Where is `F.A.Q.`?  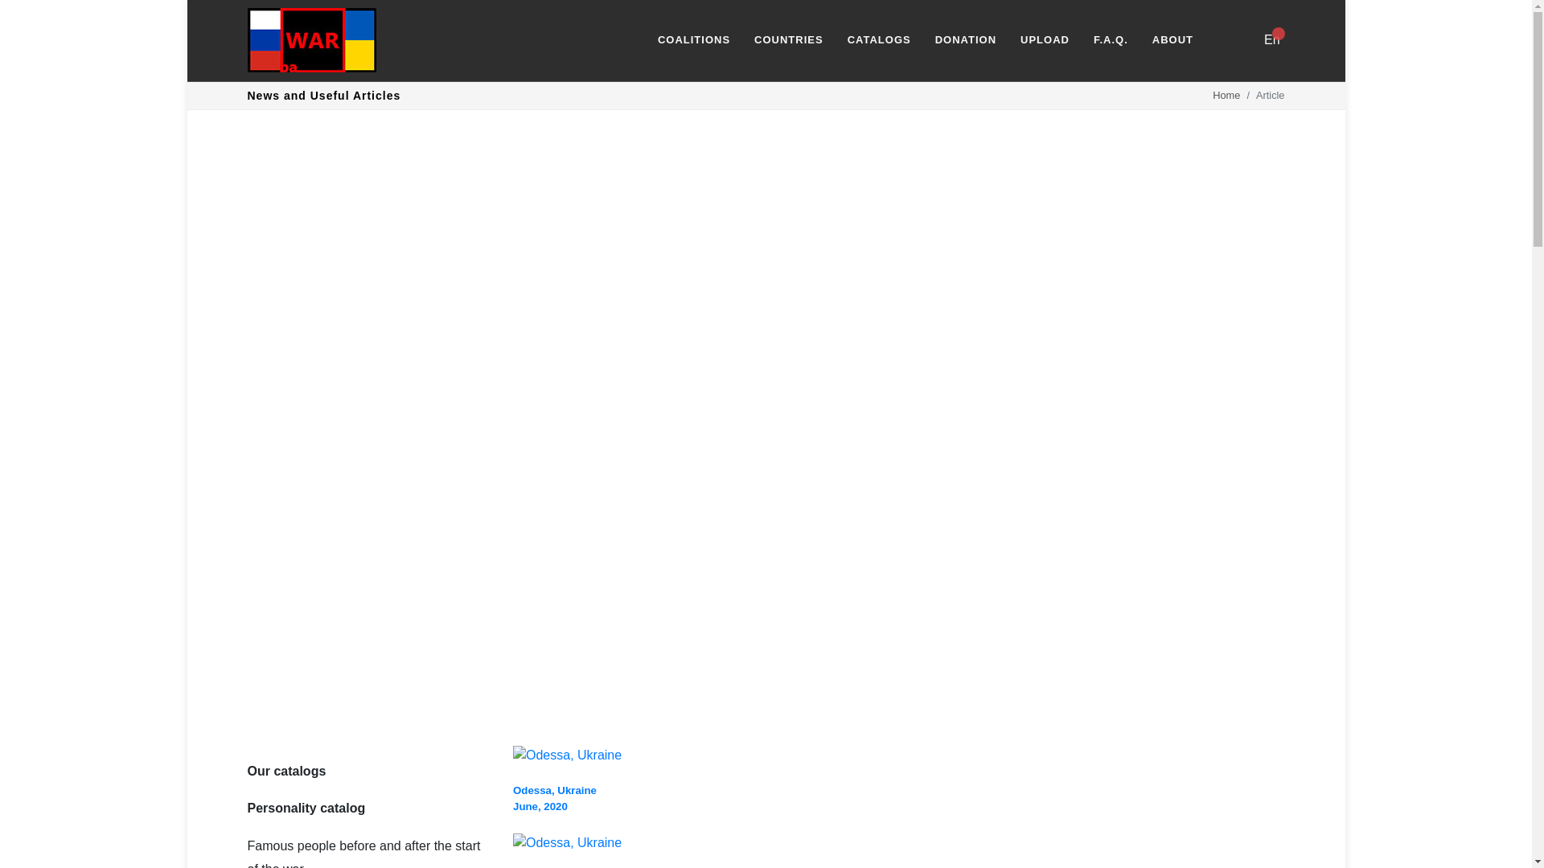
F.A.Q. is located at coordinates (1110, 40).